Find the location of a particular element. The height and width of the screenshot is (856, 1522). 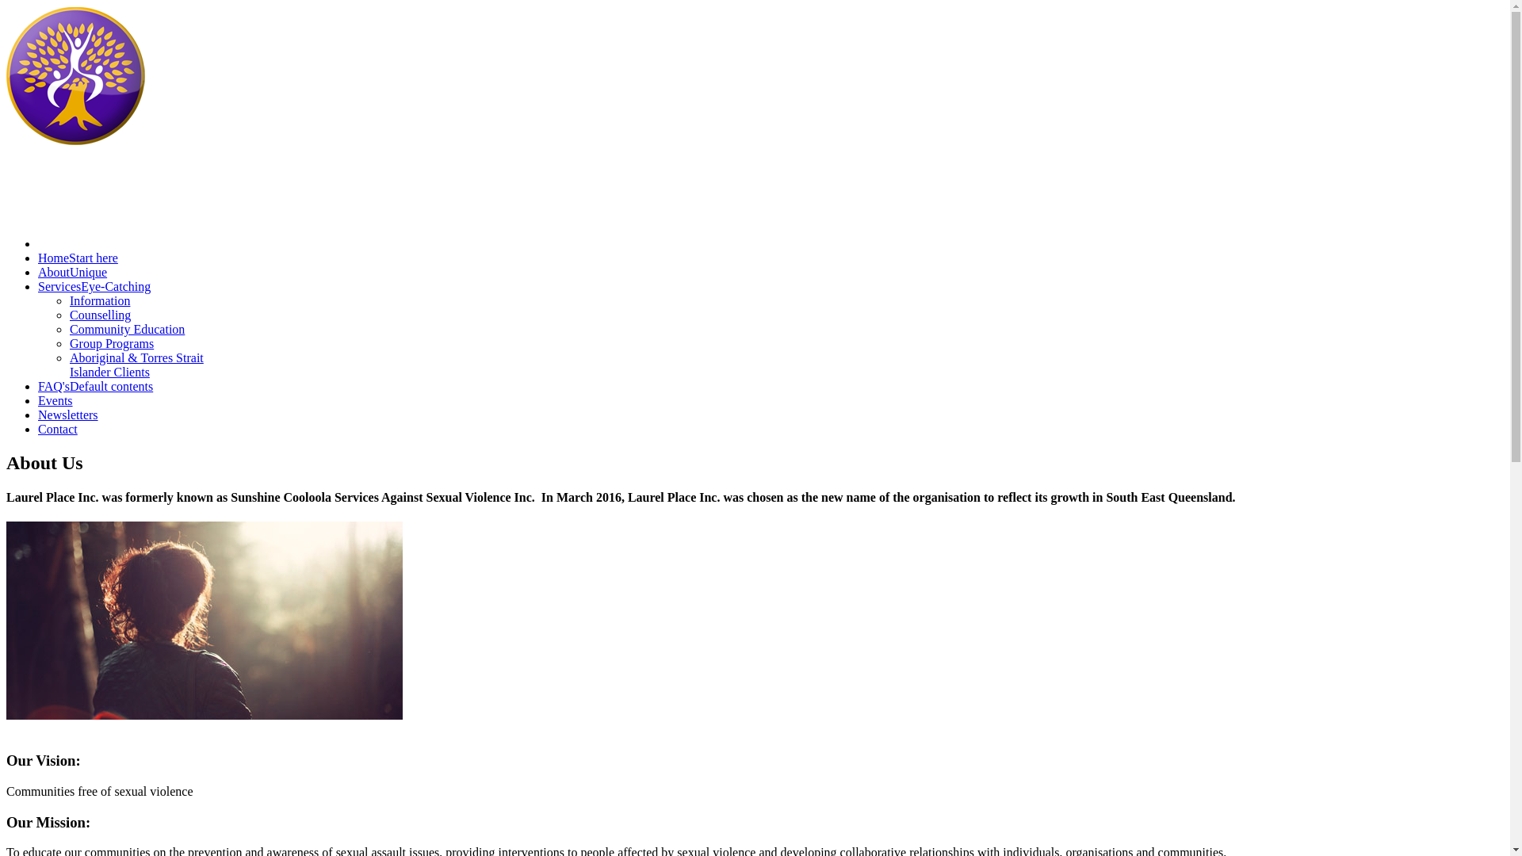

Newsletters is located at coordinates (68, 415).